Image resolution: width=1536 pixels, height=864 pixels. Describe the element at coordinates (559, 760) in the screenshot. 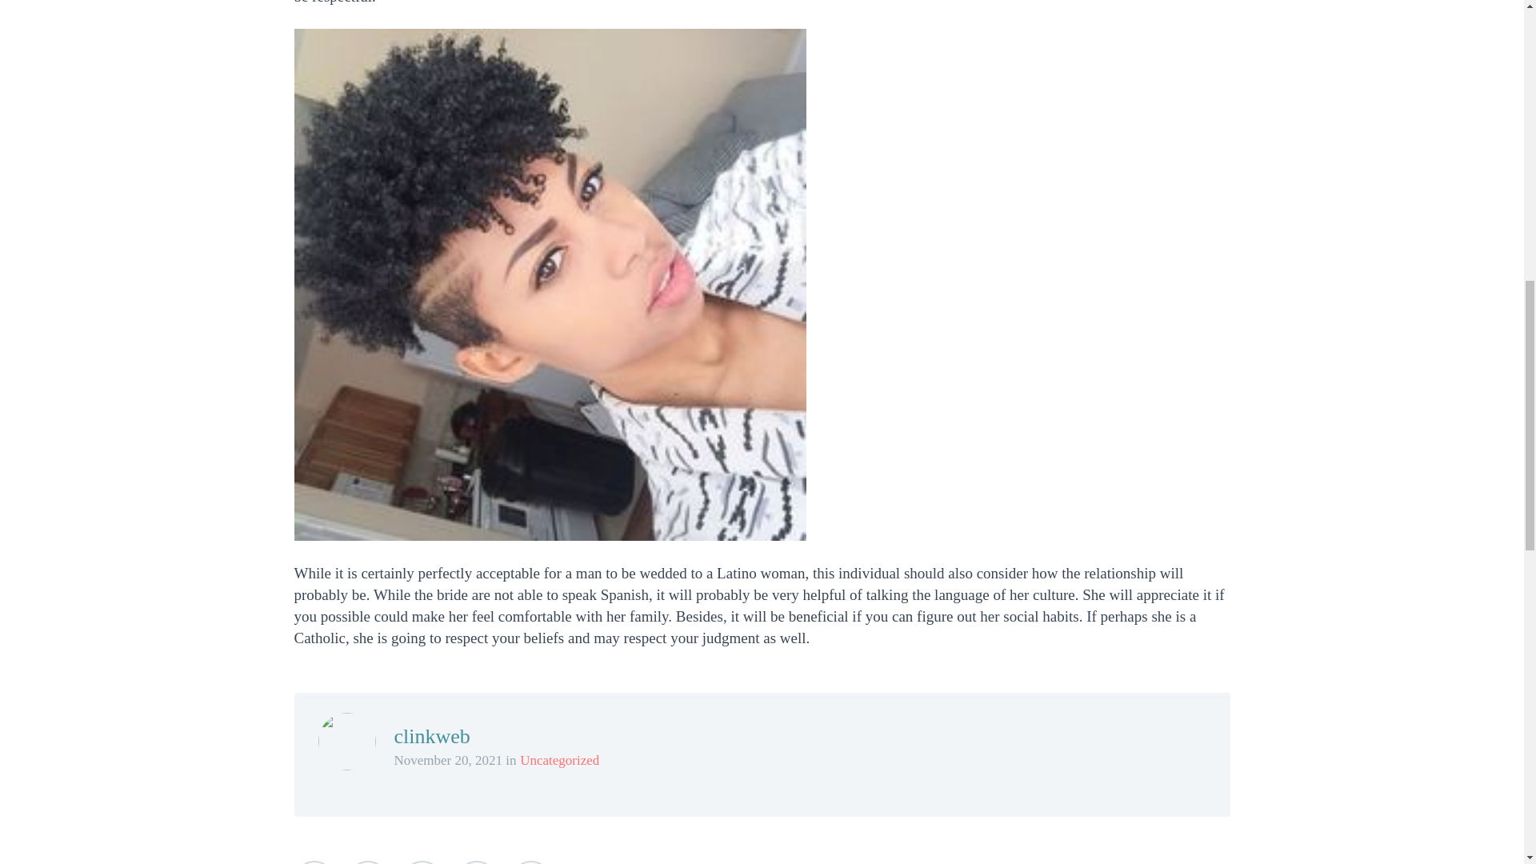

I see `Uncategorized` at that location.